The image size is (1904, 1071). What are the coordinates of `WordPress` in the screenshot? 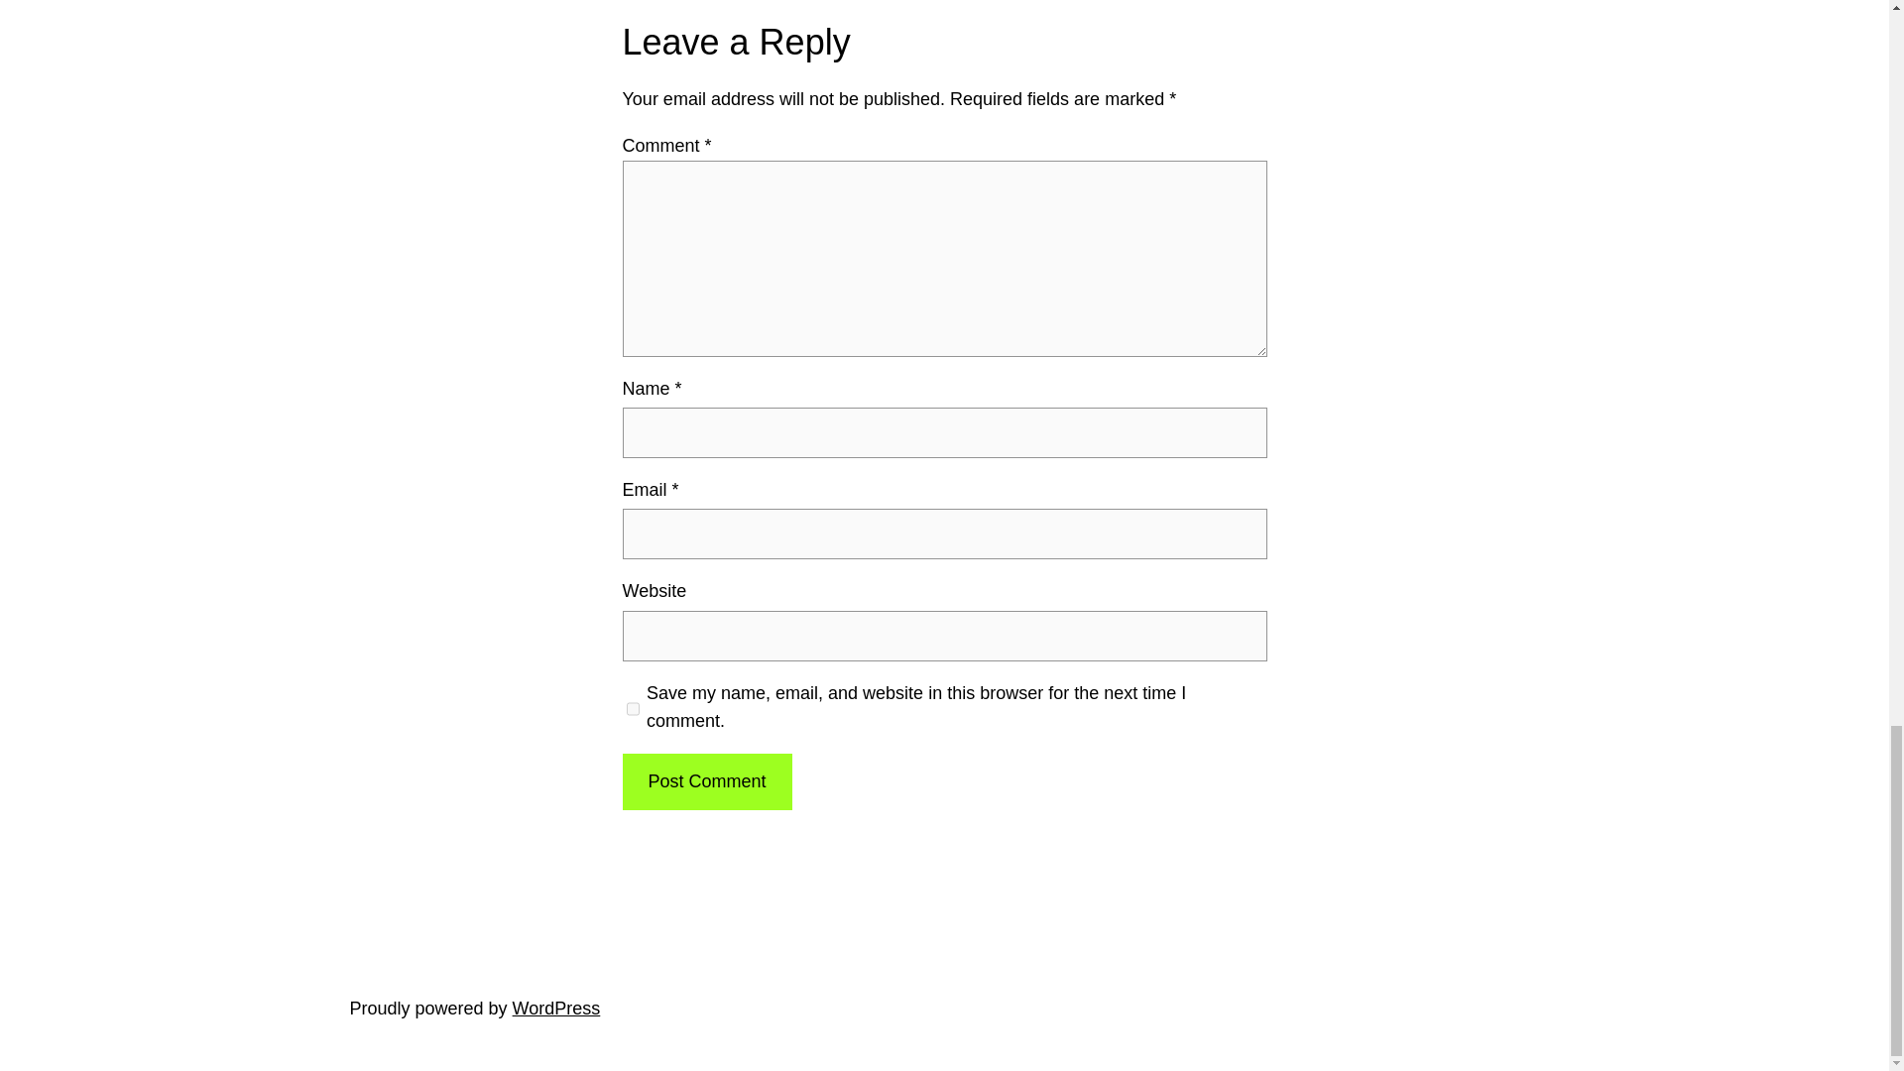 It's located at (556, 1008).